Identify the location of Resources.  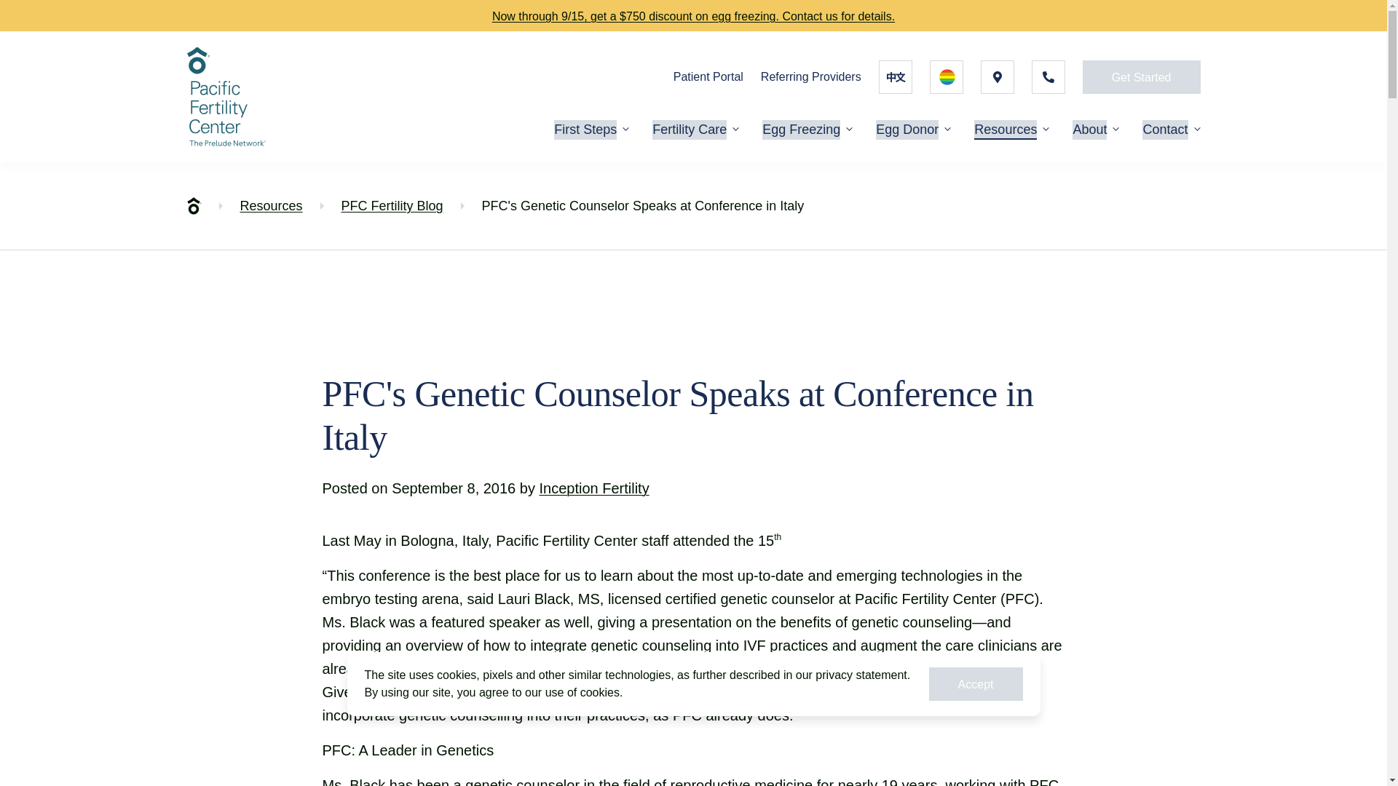
(272, 205).